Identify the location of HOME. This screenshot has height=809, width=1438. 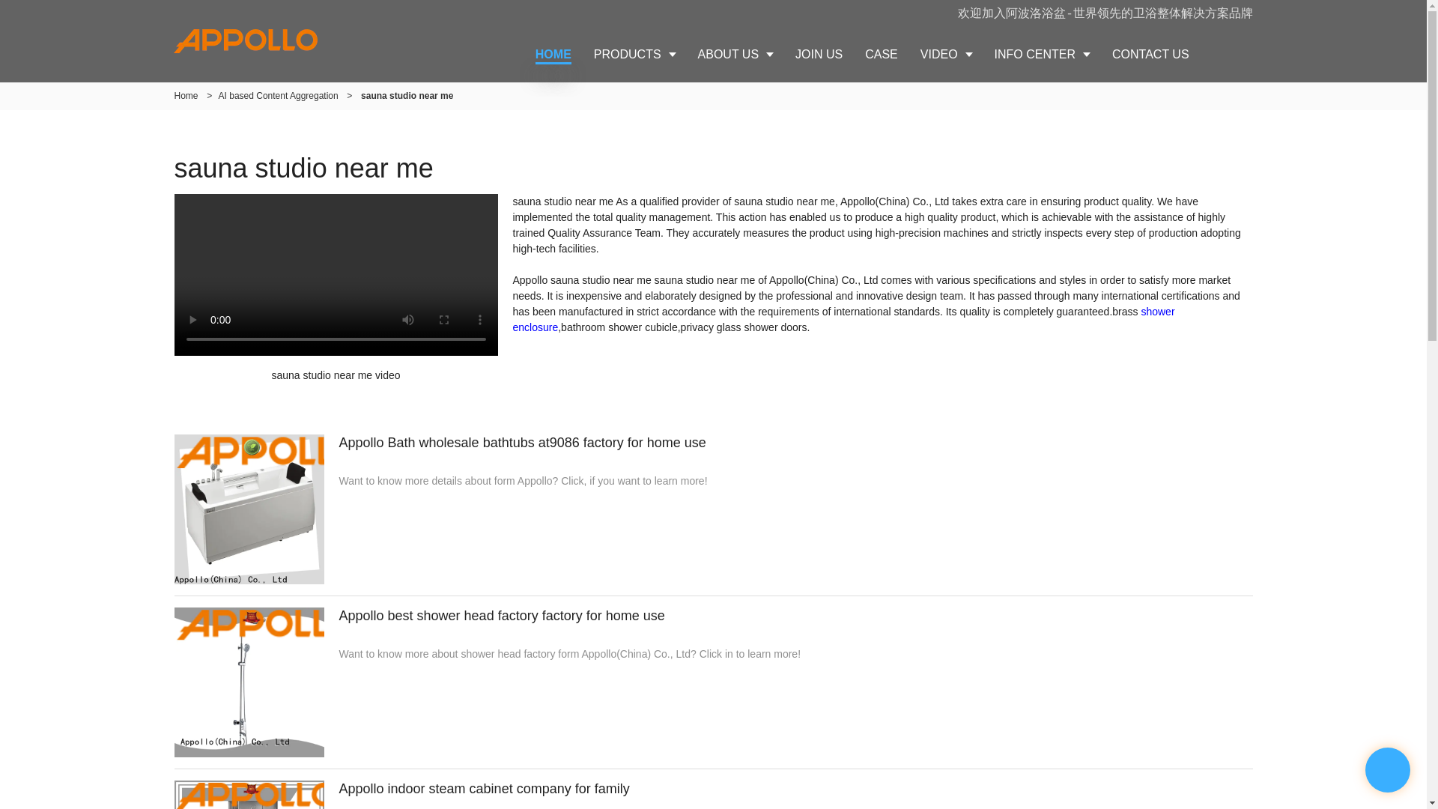
(553, 54).